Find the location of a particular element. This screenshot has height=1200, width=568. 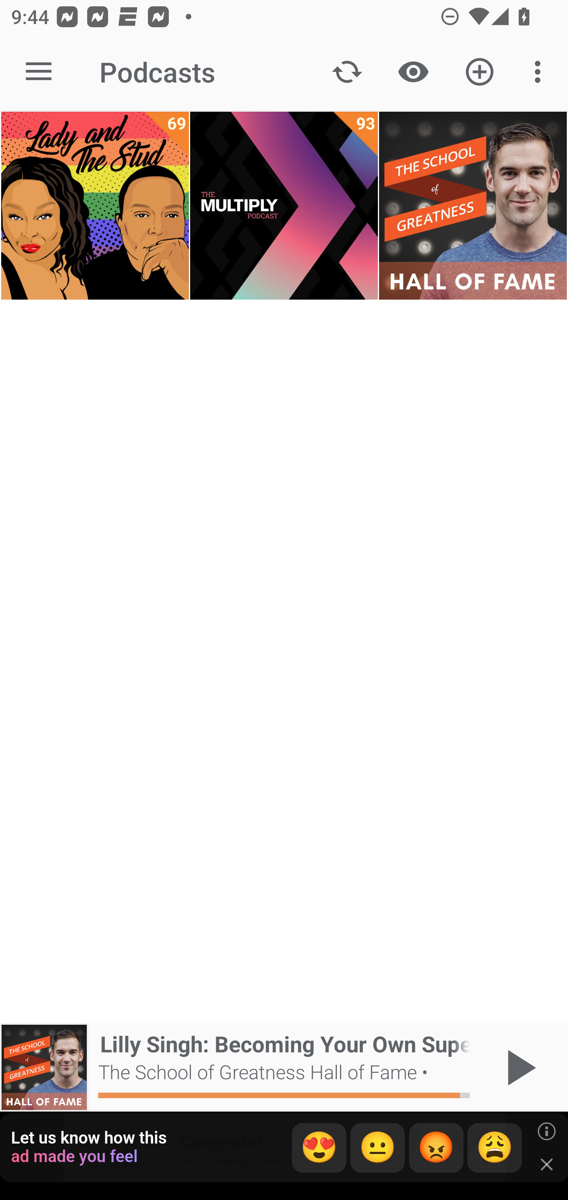

😡 is located at coordinates (436, 1148).